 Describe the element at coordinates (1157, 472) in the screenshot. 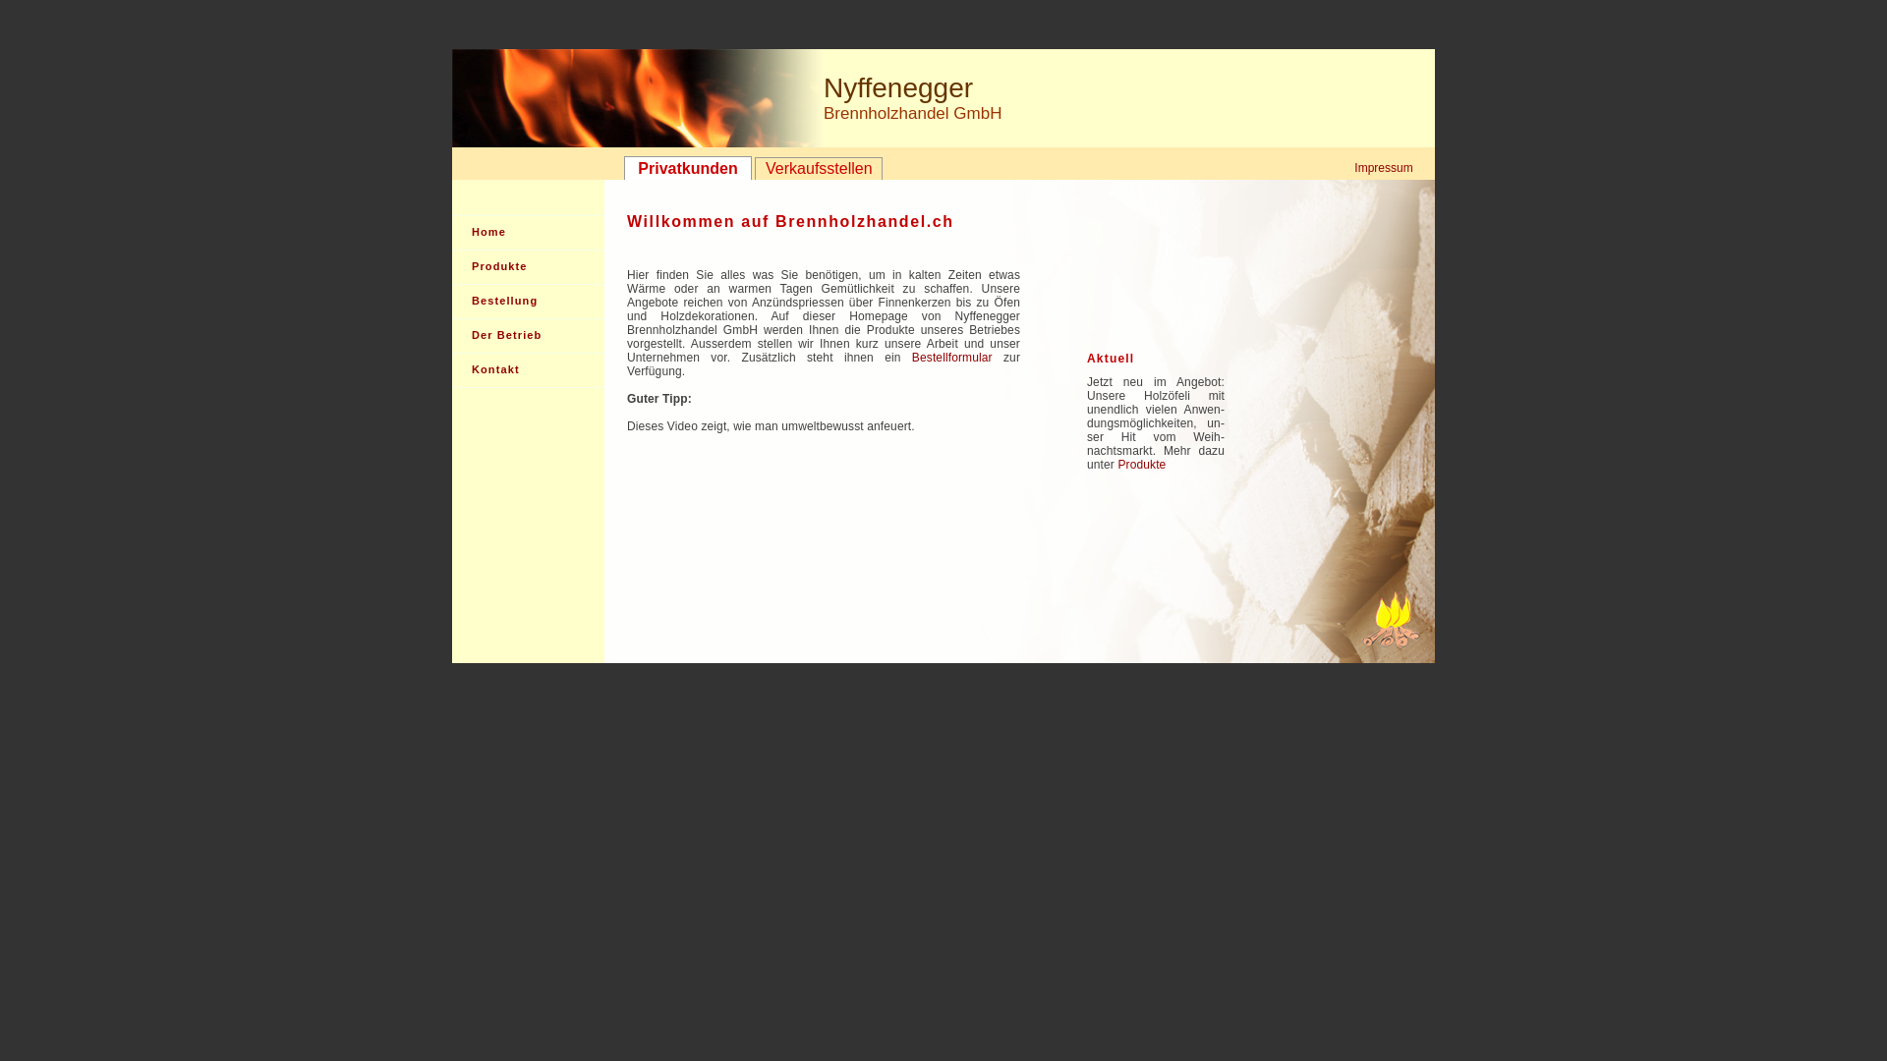

I see `Produkte` at that location.